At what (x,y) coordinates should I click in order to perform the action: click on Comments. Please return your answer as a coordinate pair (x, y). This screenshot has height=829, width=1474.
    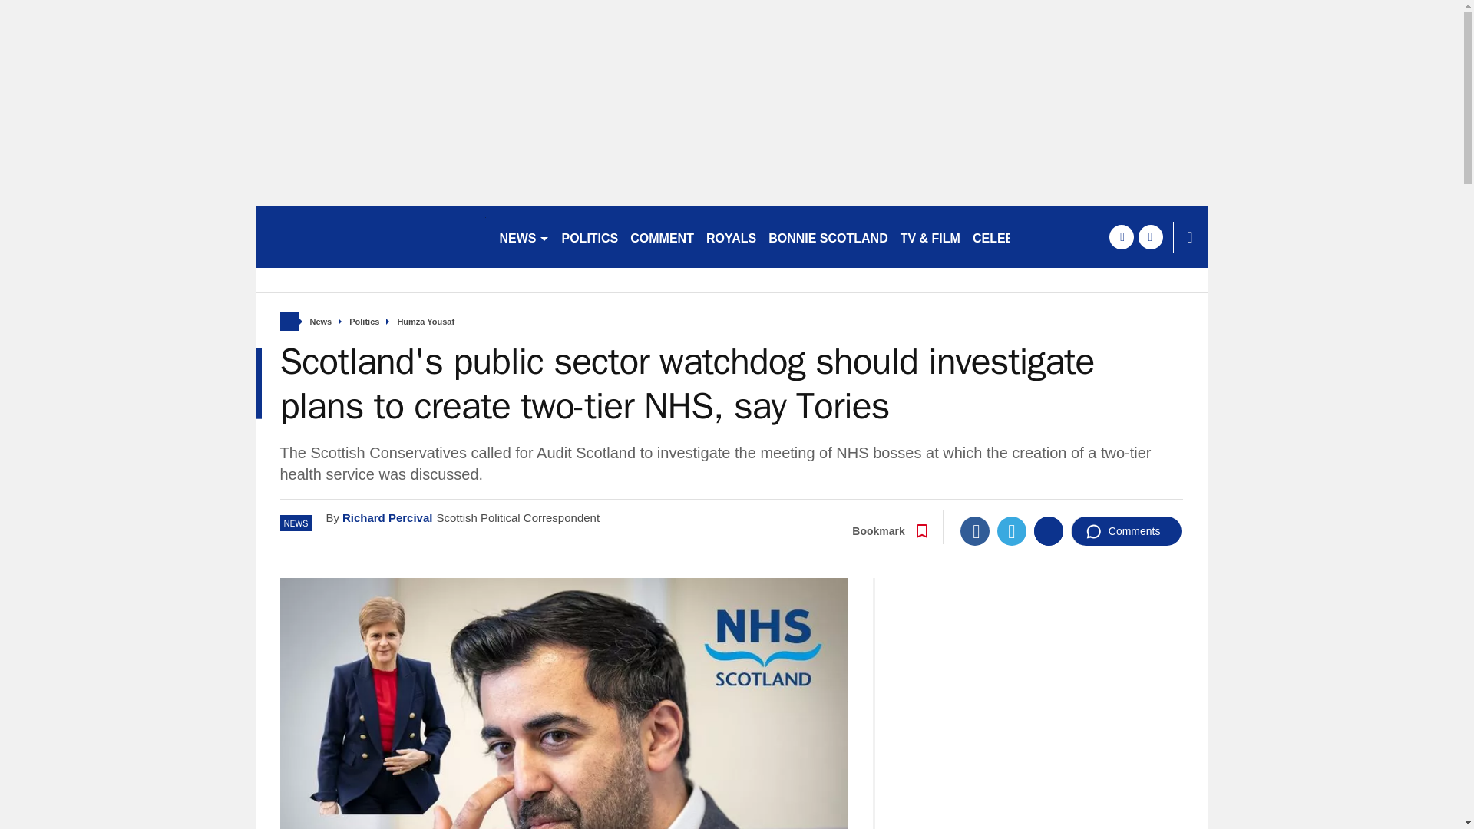
    Looking at the image, I should click on (1126, 530).